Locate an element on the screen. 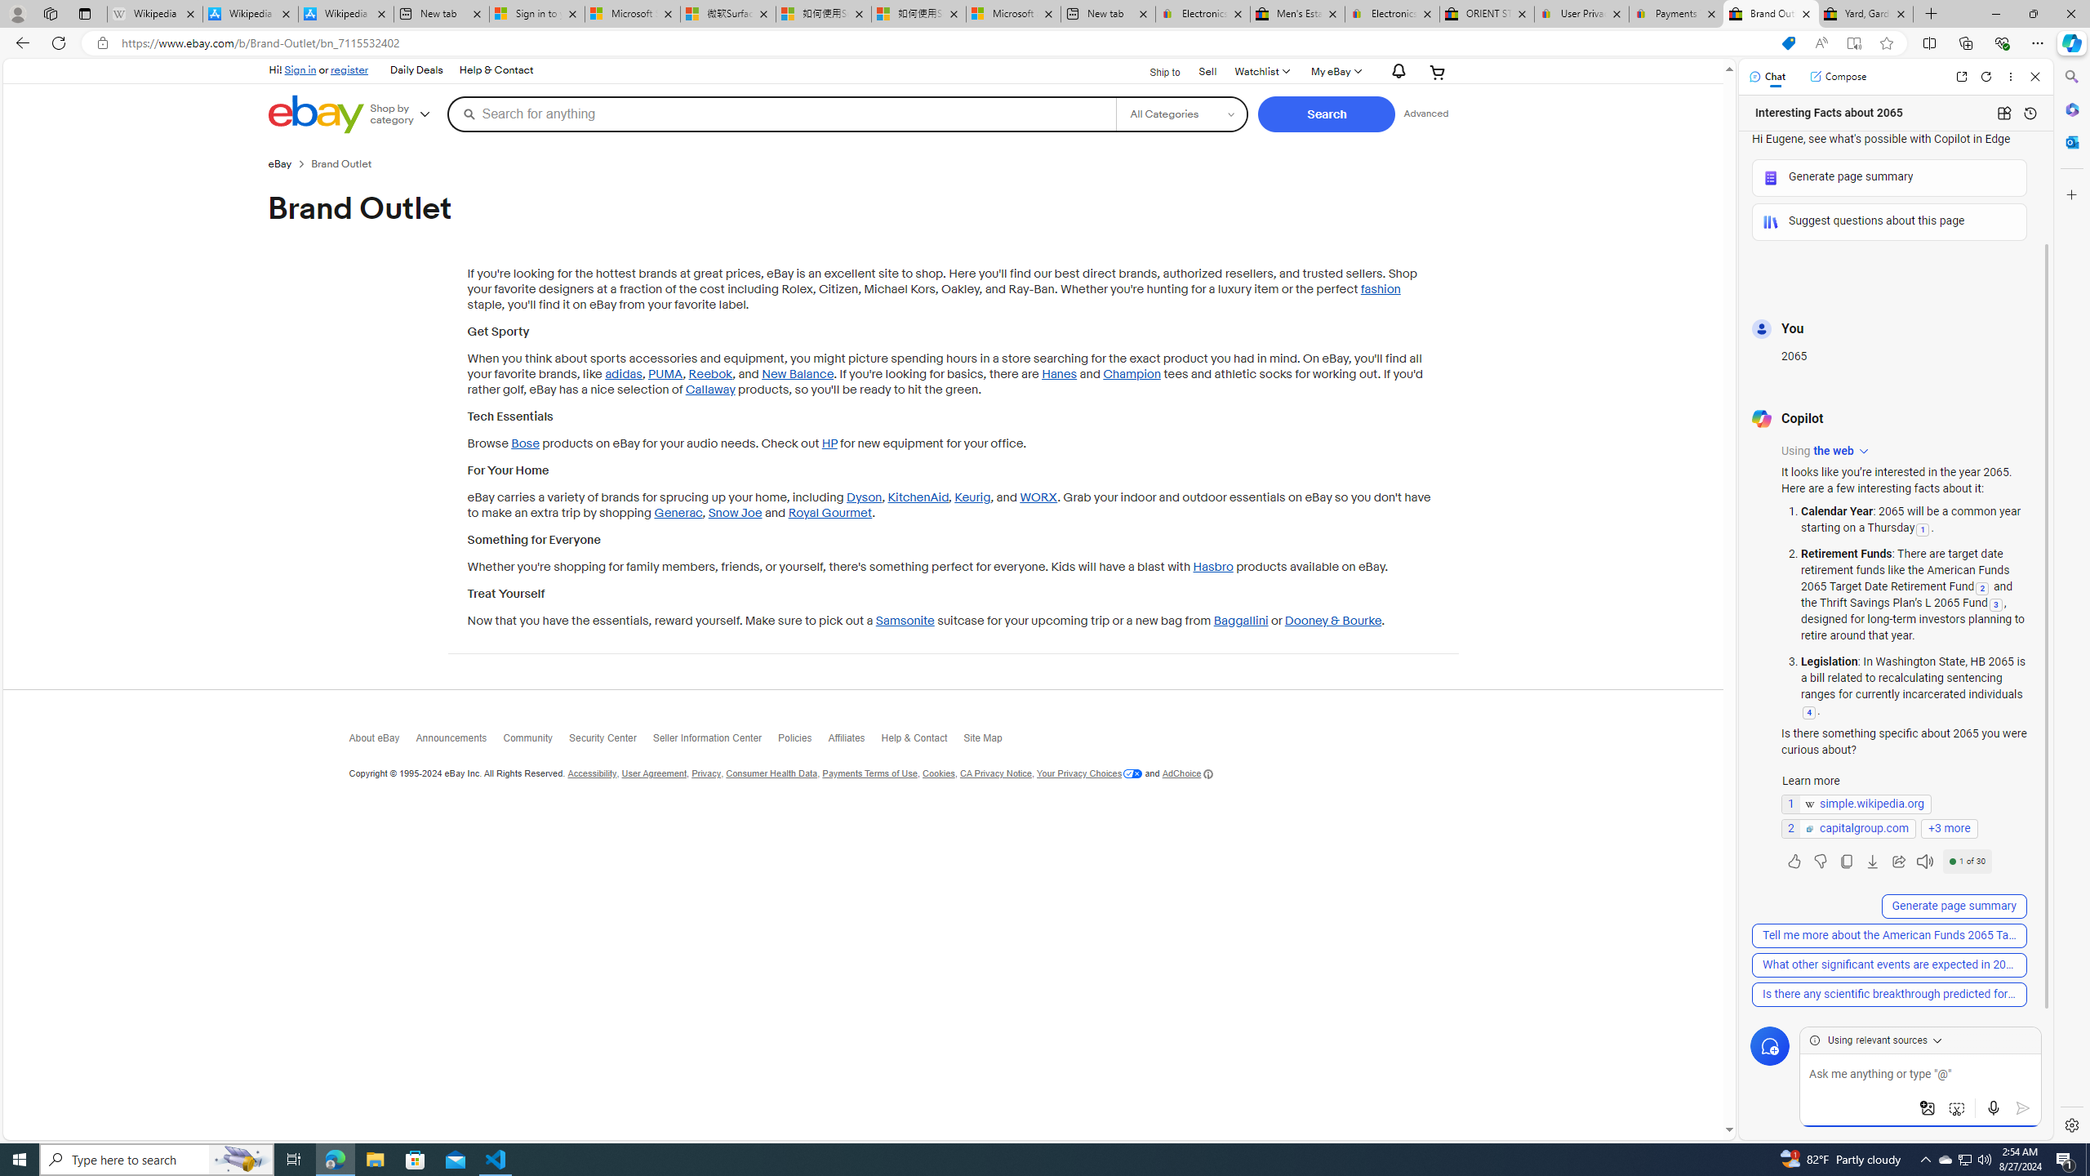  Your shopping cart is located at coordinates (1438, 72).